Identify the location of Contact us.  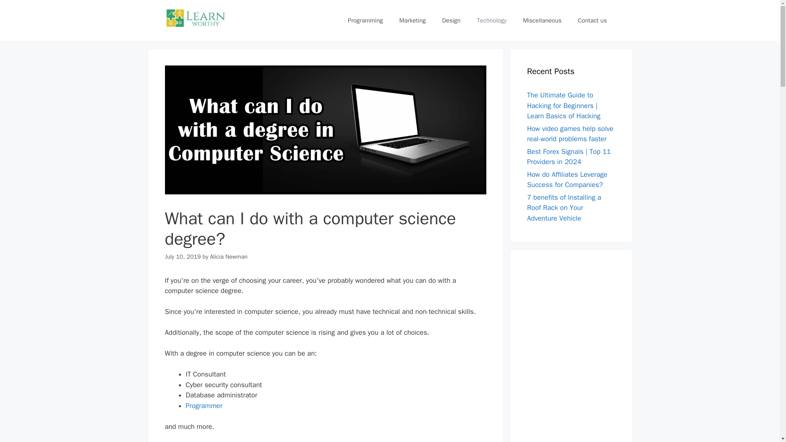
(593, 20).